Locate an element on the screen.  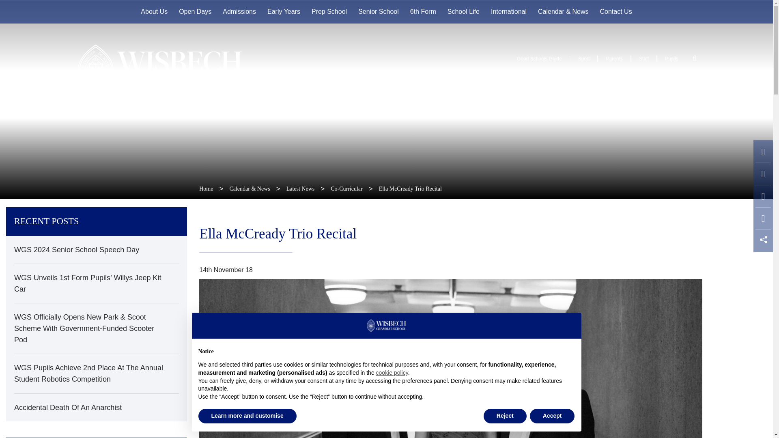
Senior School is located at coordinates (378, 12).